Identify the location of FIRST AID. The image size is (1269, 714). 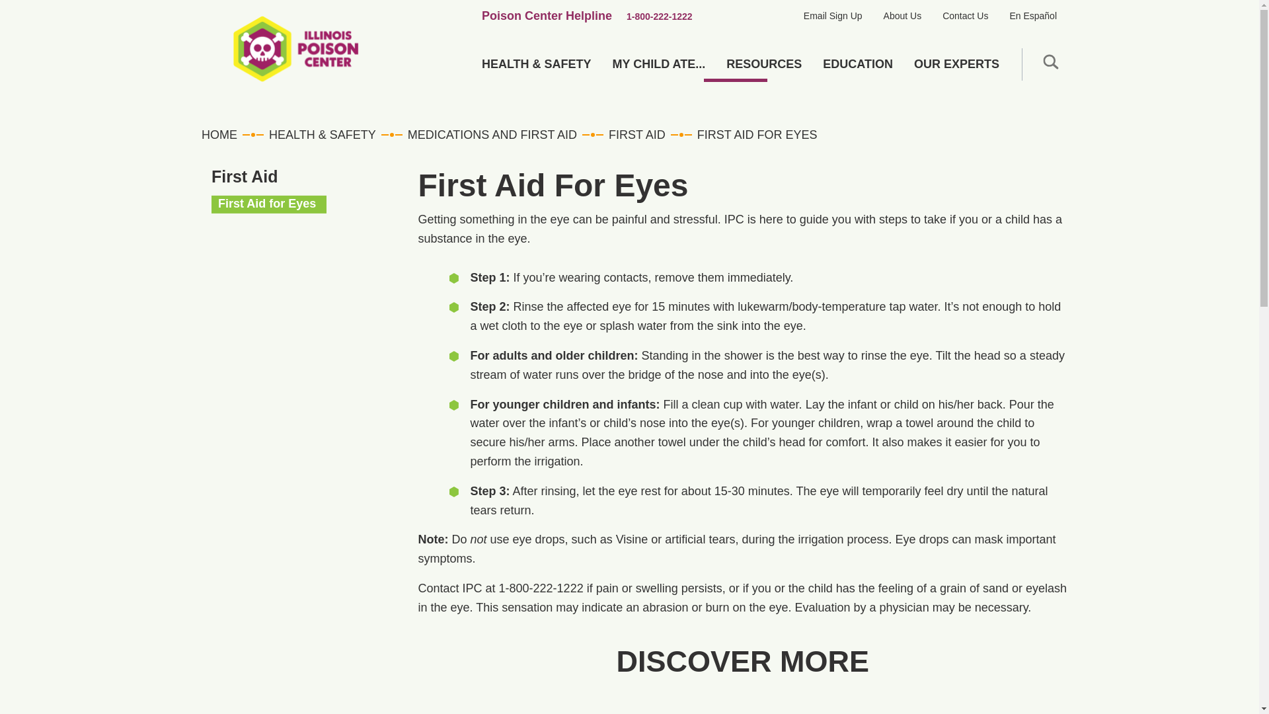
(637, 135).